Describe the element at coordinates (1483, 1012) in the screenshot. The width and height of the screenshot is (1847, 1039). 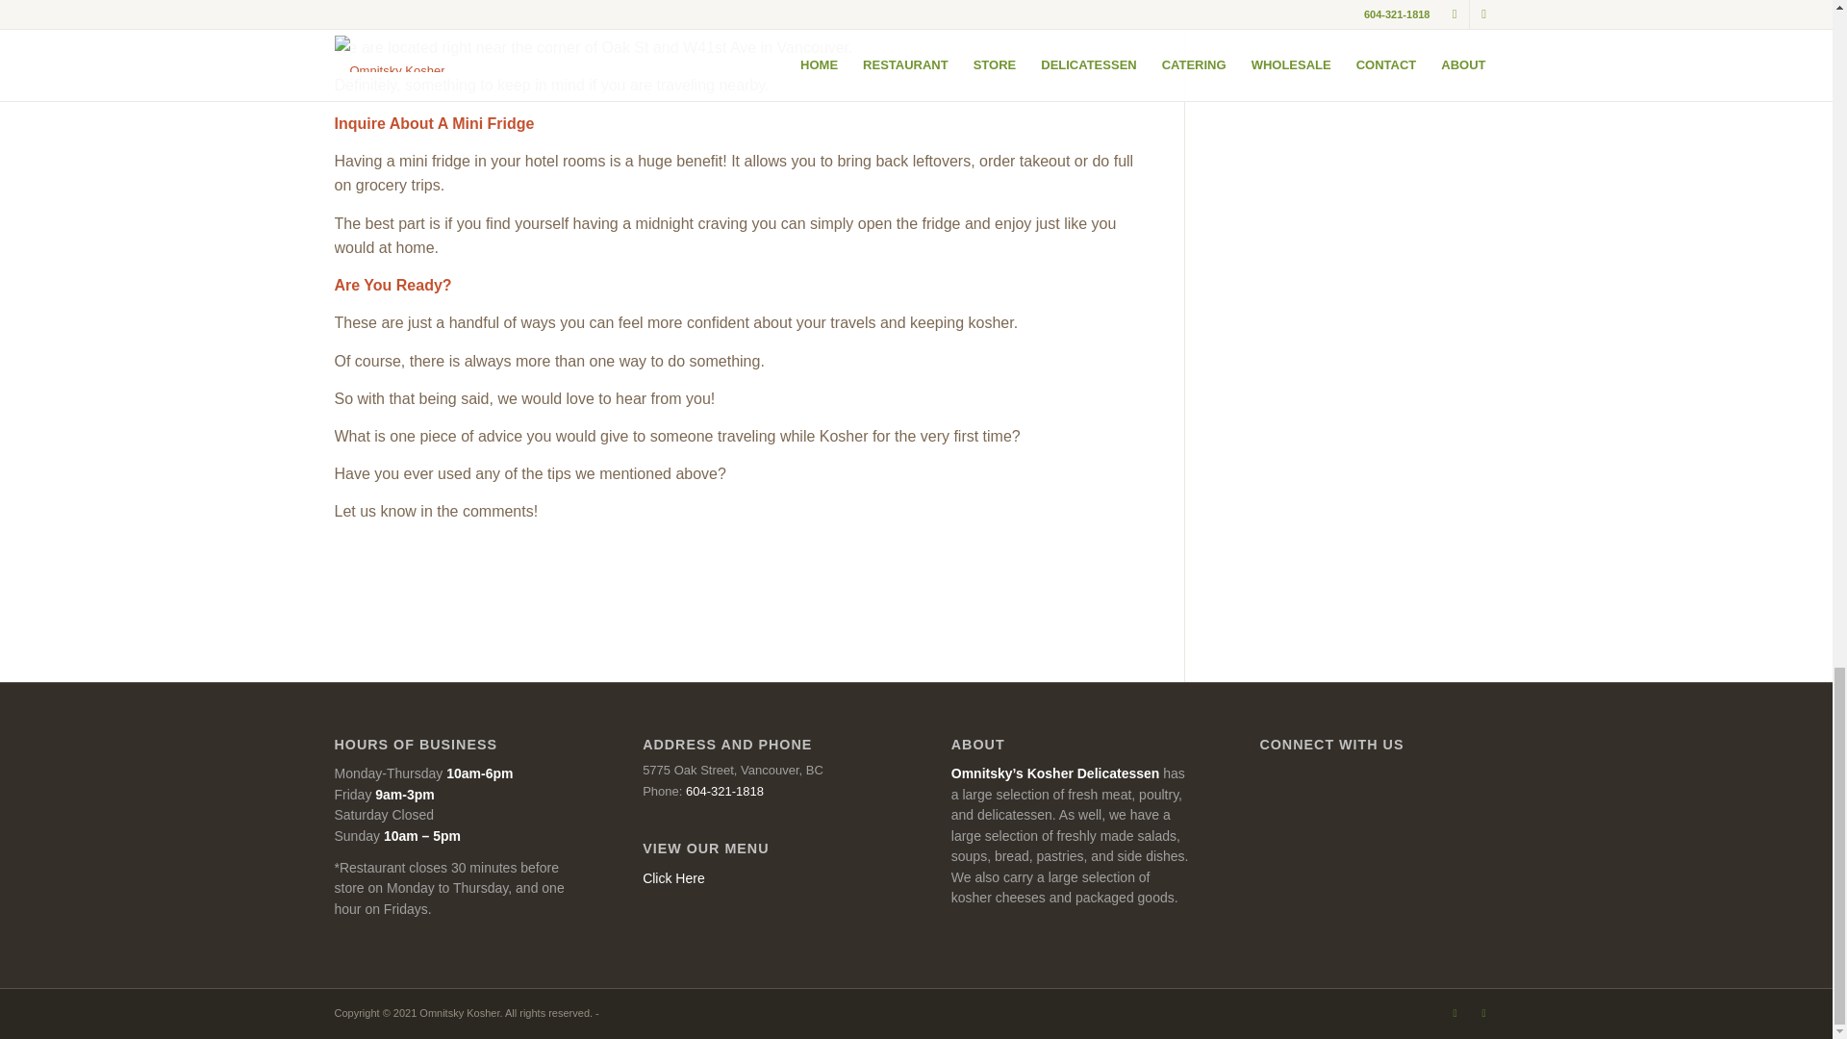
I see `Facebook` at that location.